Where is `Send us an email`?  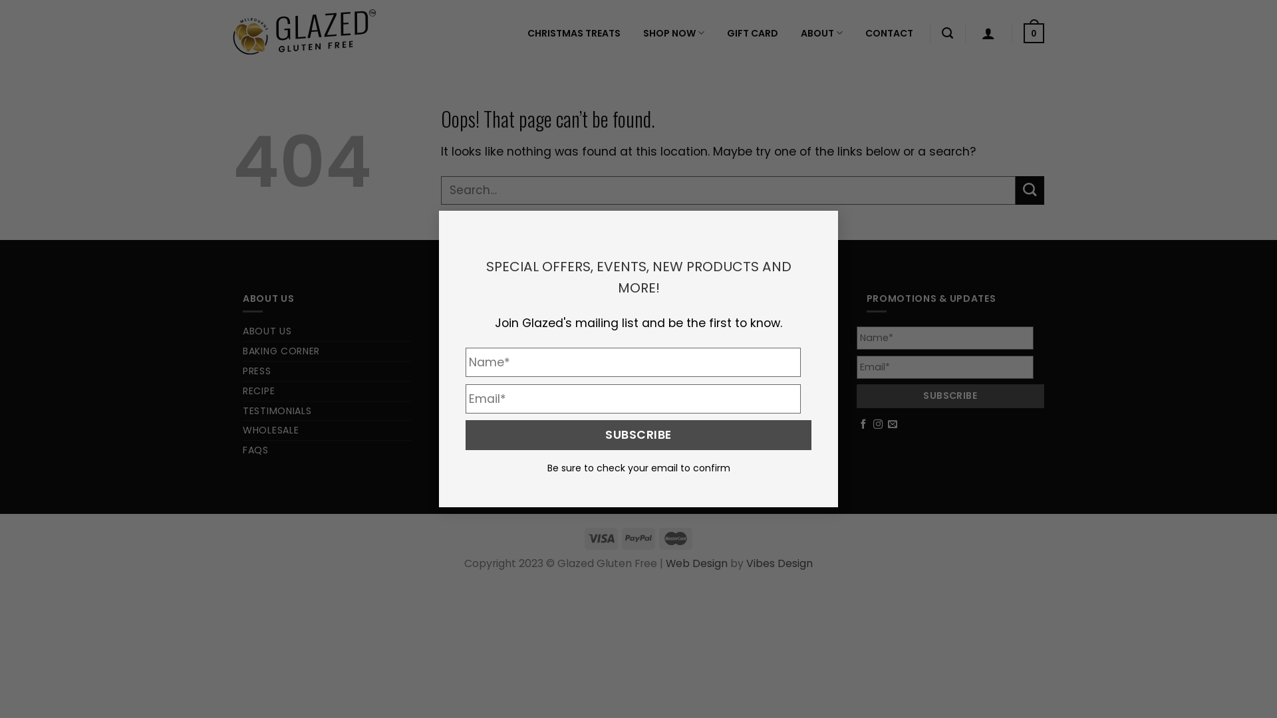
Send us an email is located at coordinates (893, 425).